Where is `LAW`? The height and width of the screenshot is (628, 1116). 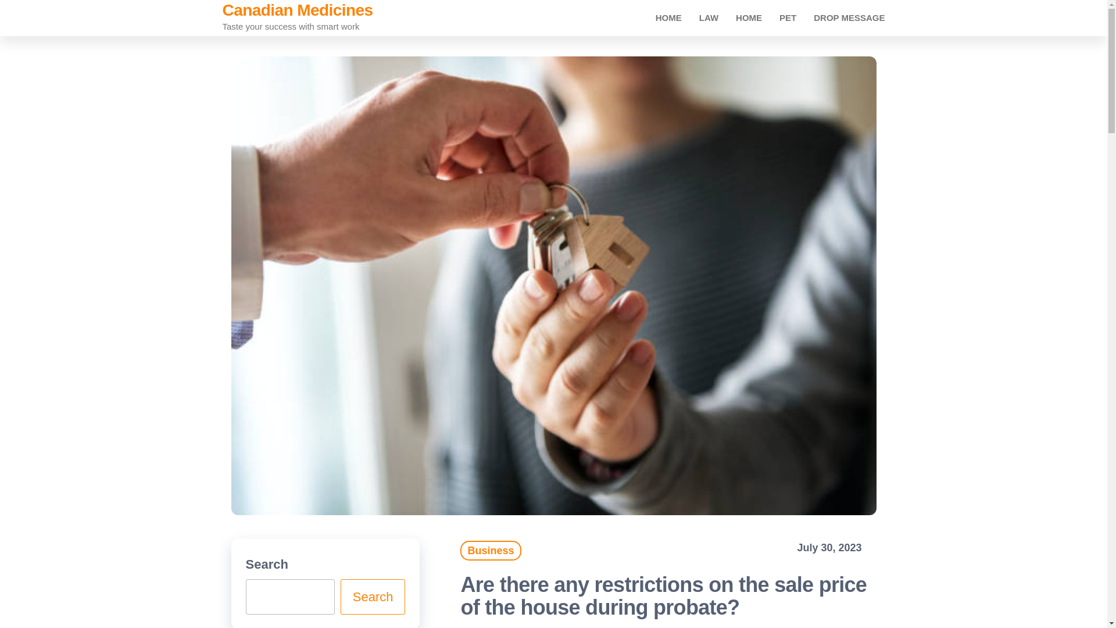 LAW is located at coordinates (709, 17).